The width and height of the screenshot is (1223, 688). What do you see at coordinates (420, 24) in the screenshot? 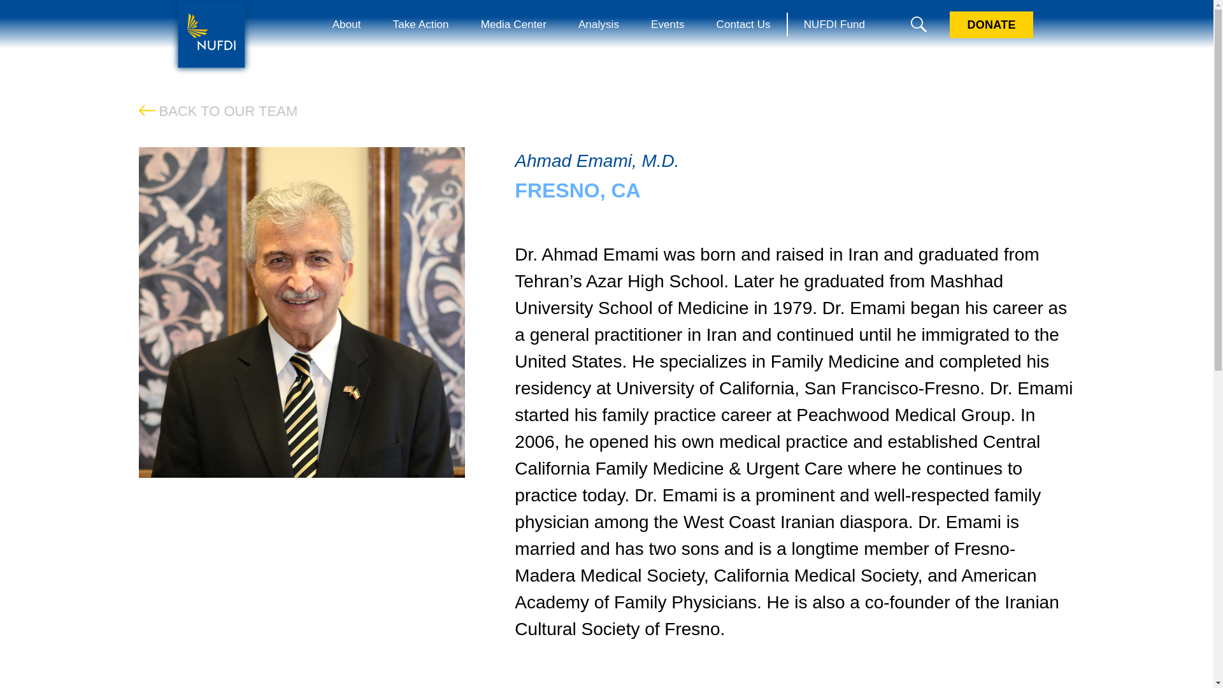
I see `Take Action` at bounding box center [420, 24].